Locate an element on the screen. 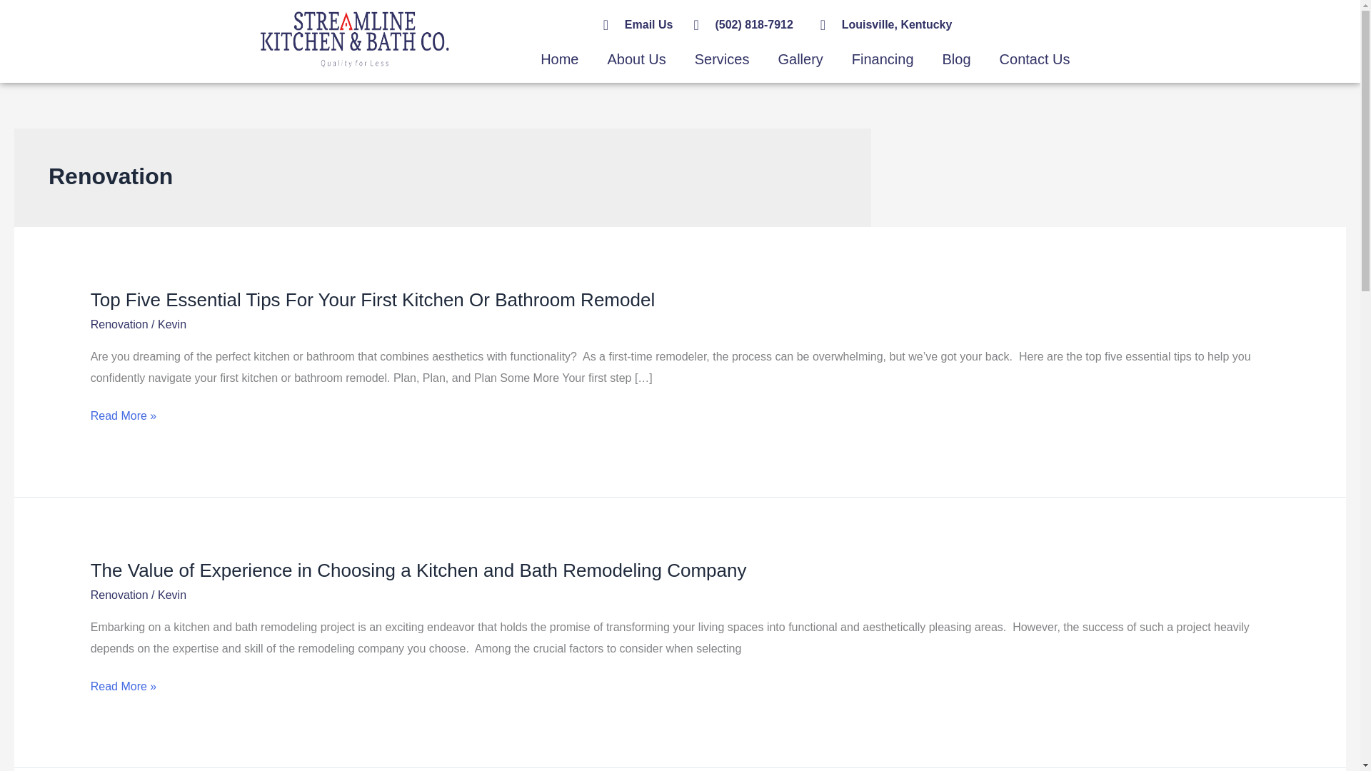  Louisville, Kentucky is located at coordinates (948, 24).